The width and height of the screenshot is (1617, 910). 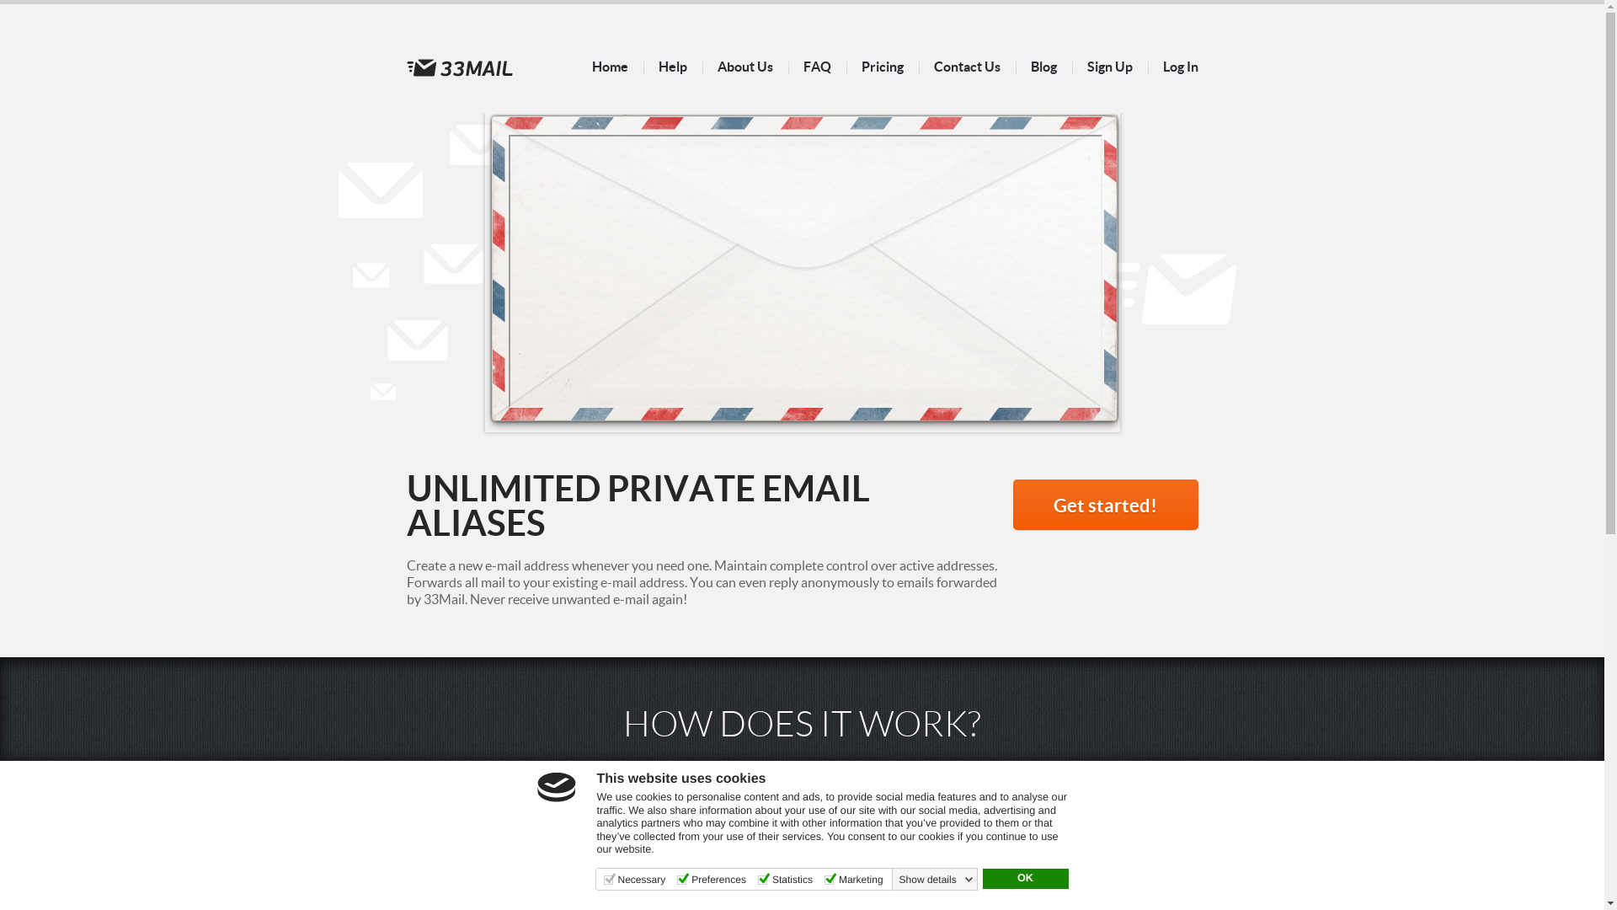 I want to click on Help, so click(x=673, y=67).